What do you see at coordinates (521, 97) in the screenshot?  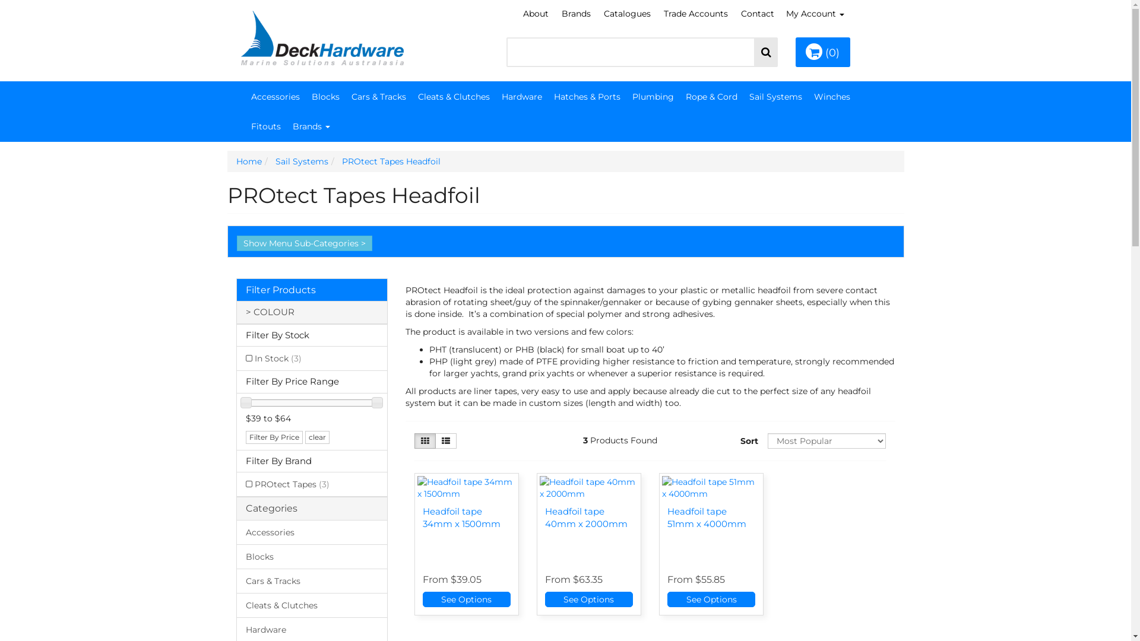 I see `Hardware` at bounding box center [521, 97].